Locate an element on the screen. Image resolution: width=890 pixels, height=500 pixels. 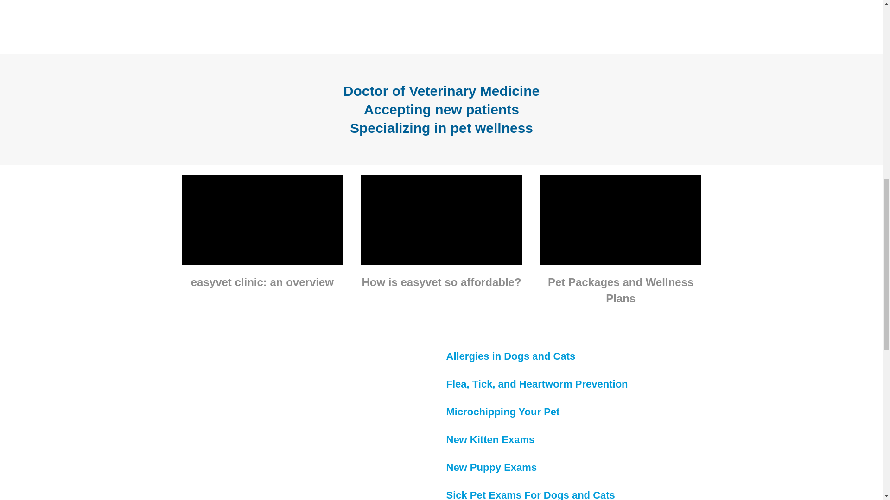
vimeo Video Player is located at coordinates (620, 219).